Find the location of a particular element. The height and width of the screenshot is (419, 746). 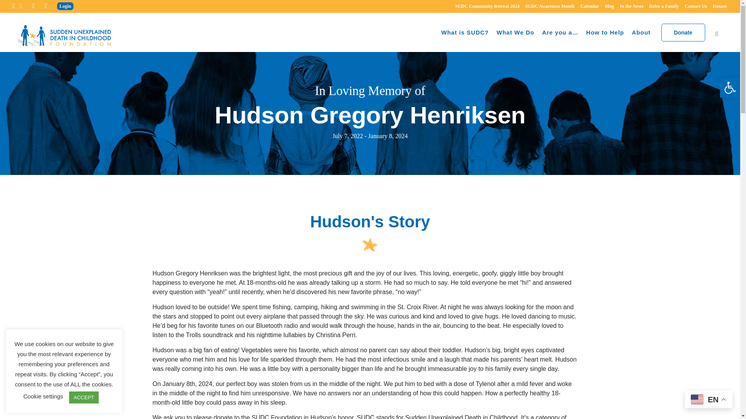

What is SUDC? is located at coordinates (465, 32).